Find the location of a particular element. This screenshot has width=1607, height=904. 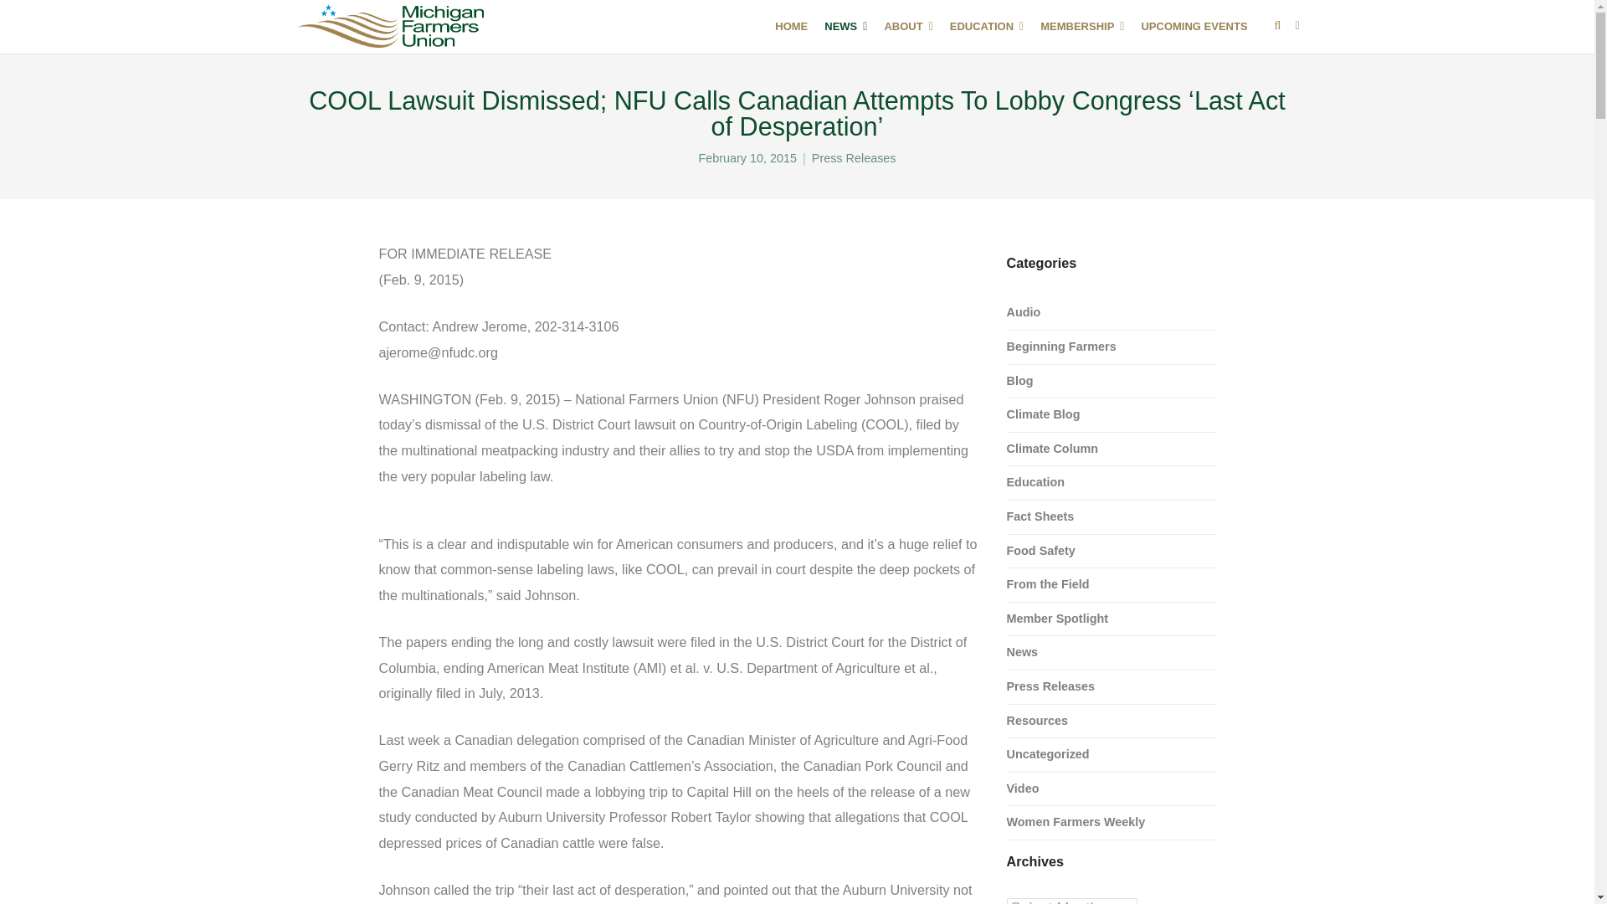

View all posts in Press Releases is located at coordinates (854, 158).